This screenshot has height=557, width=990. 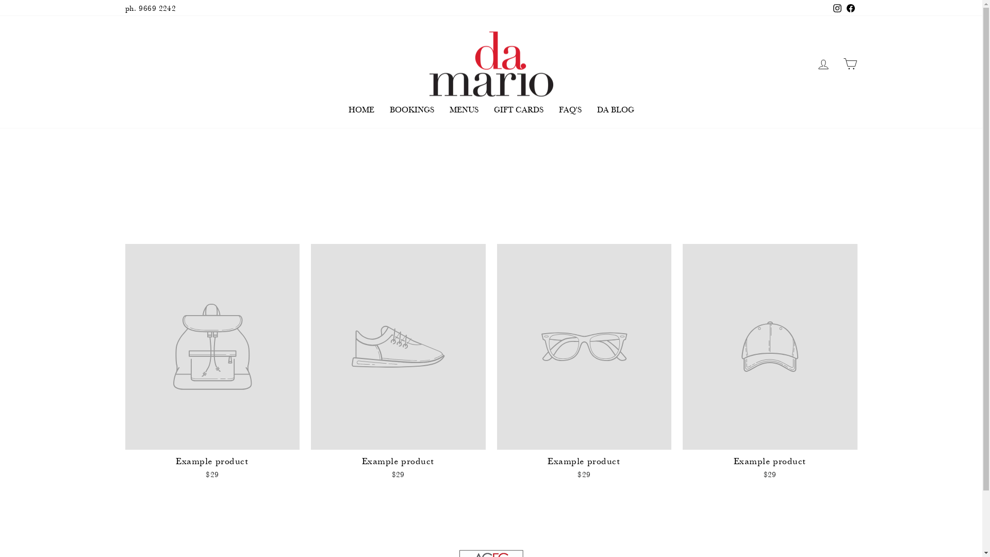 I want to click on FAQ'S, so click(x=570, y=109).